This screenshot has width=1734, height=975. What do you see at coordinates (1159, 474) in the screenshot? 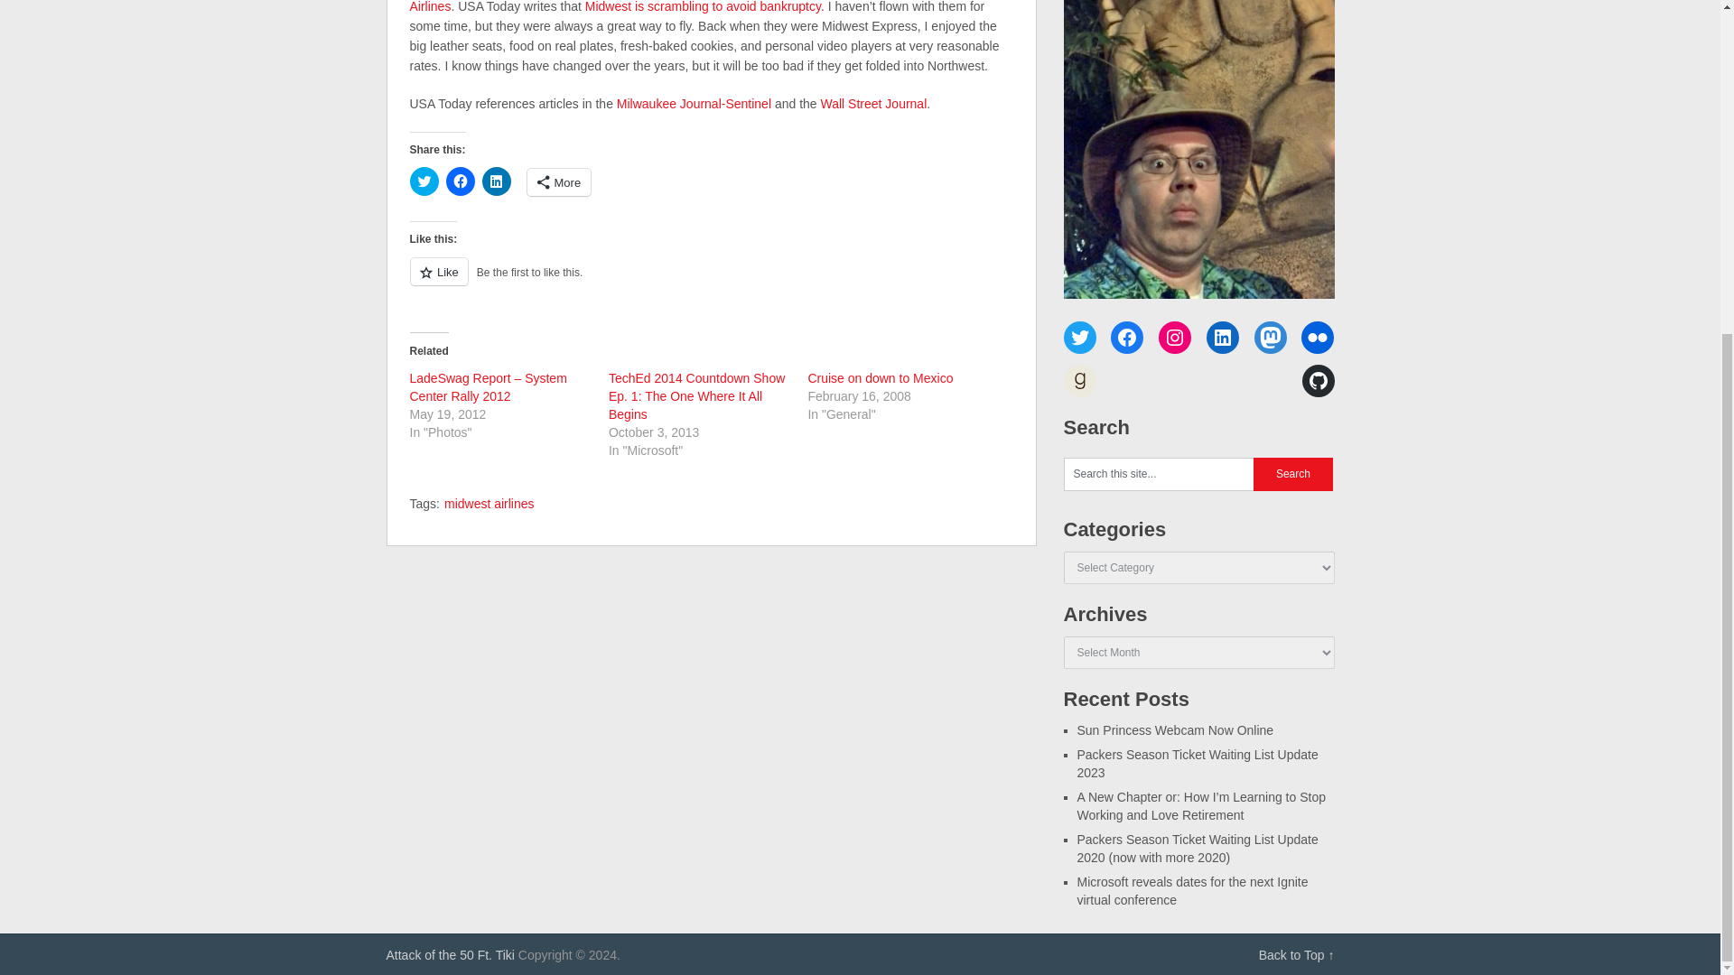
I see `Search this site...` at bounding box center [1159, 474].